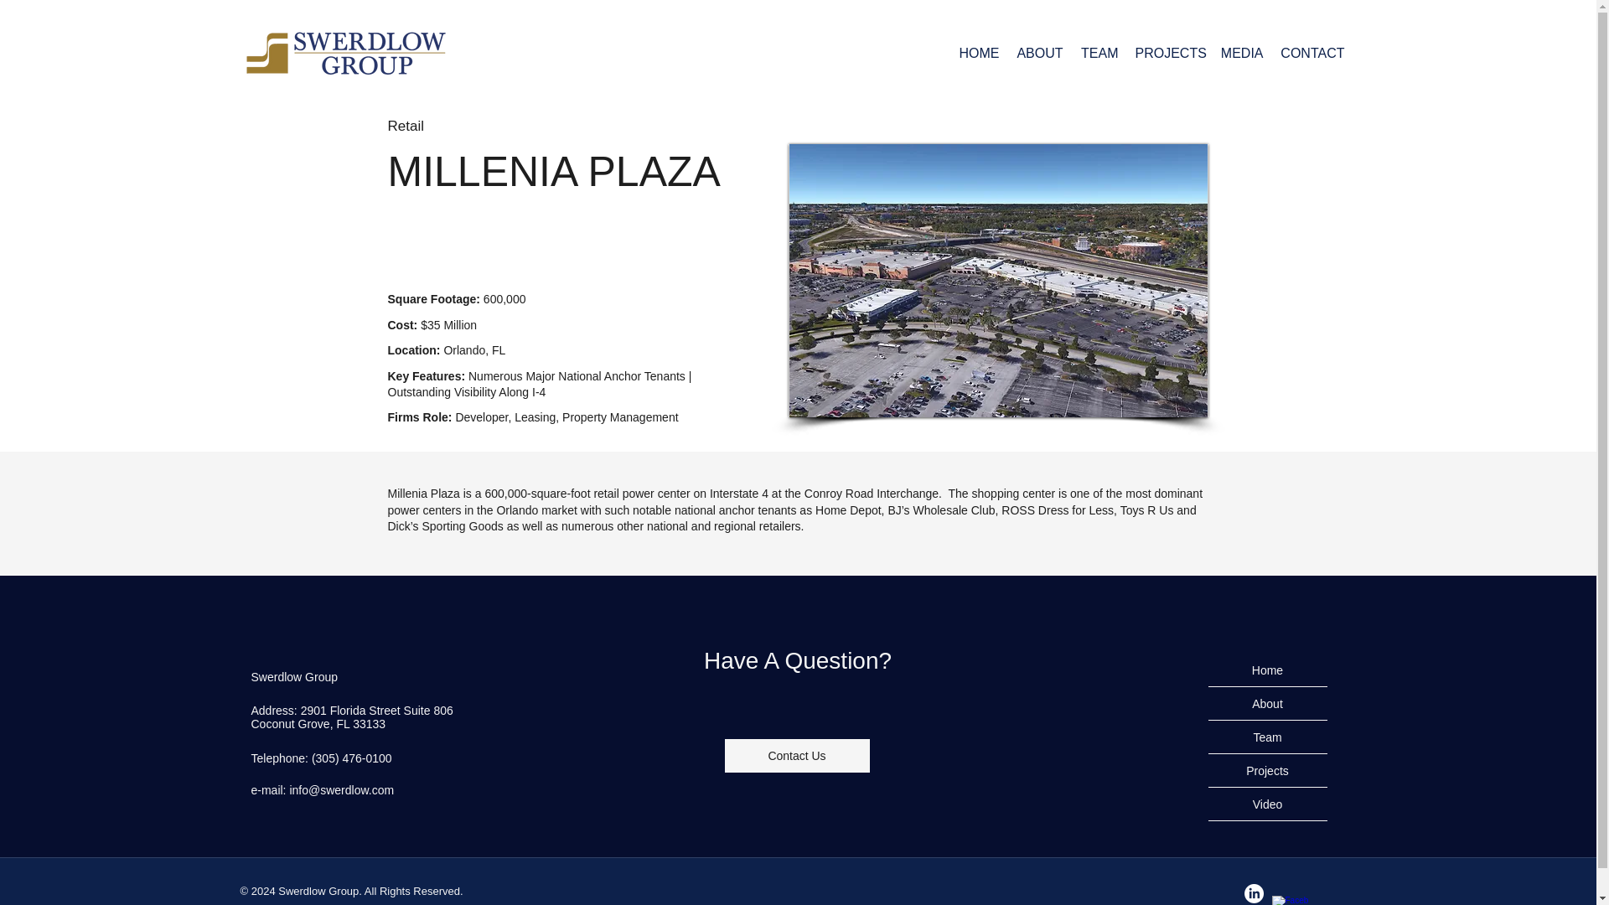 The image size is (1609, 905). I want to click on Video, so click(1267, 804).